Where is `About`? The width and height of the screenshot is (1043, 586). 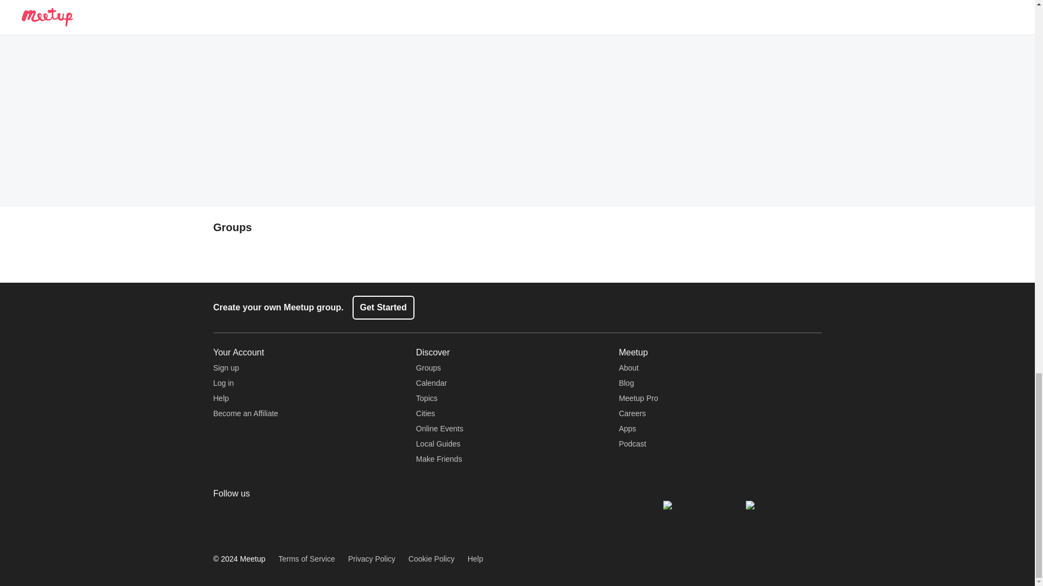 About is located at coordinates (628, 367).